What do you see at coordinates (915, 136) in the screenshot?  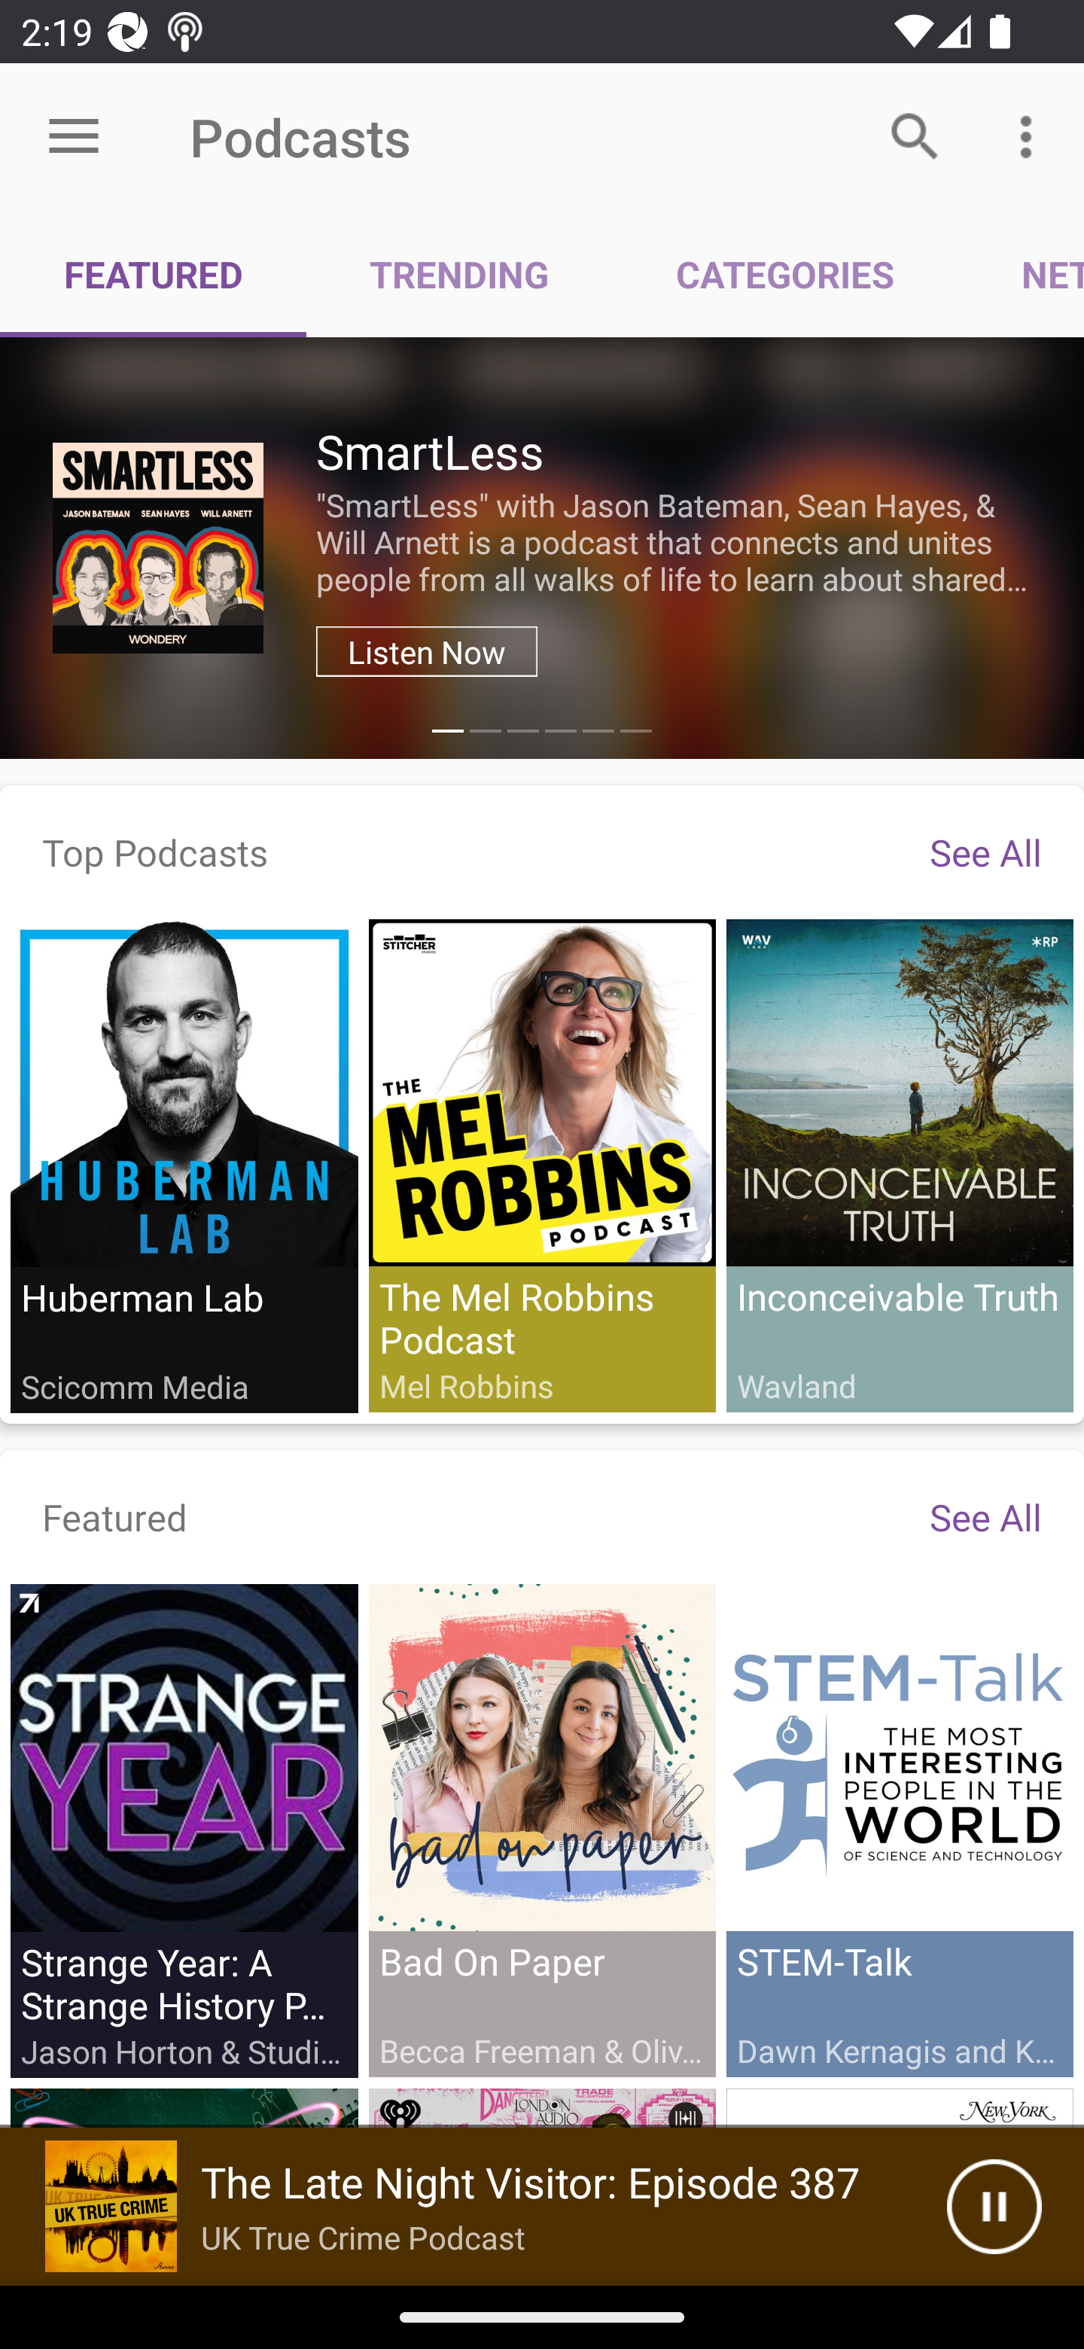 I see `Search` at bounding box center [915, 136].